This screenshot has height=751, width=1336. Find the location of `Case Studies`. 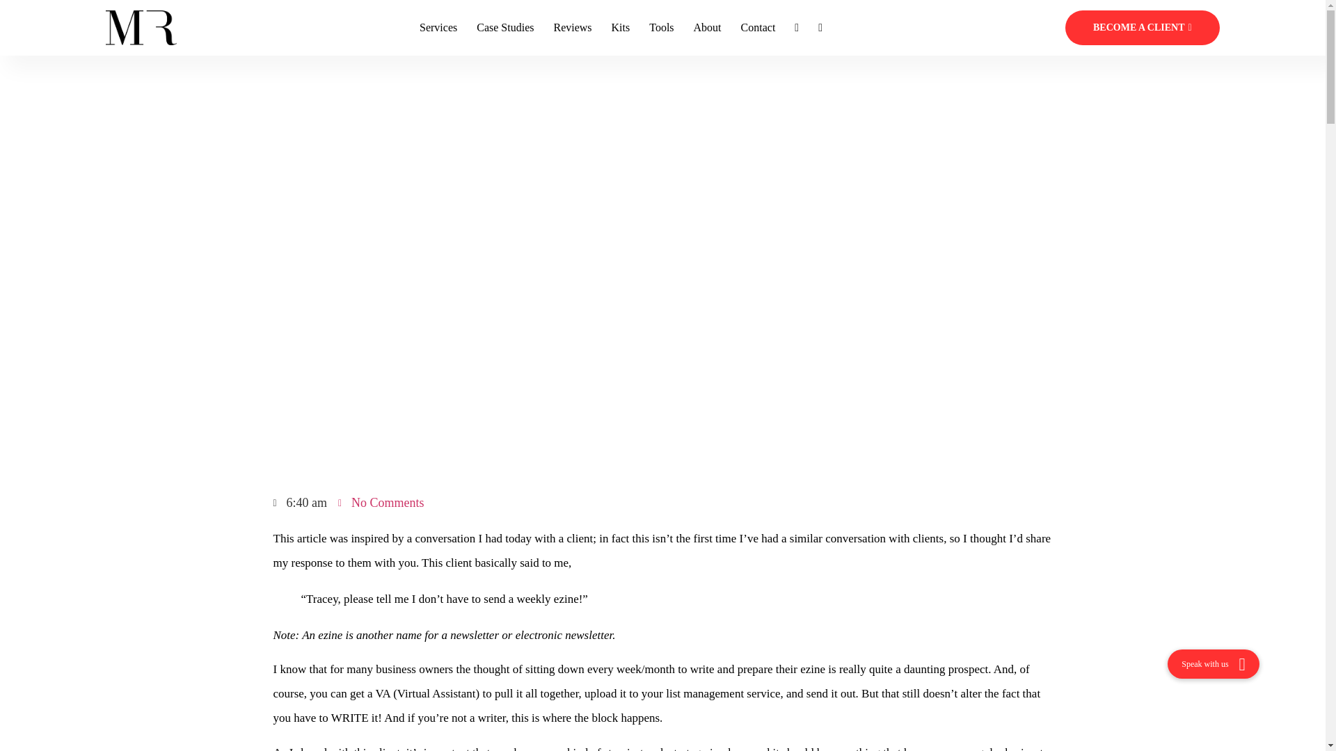

Case Studies is located at coordinates (505, 28).